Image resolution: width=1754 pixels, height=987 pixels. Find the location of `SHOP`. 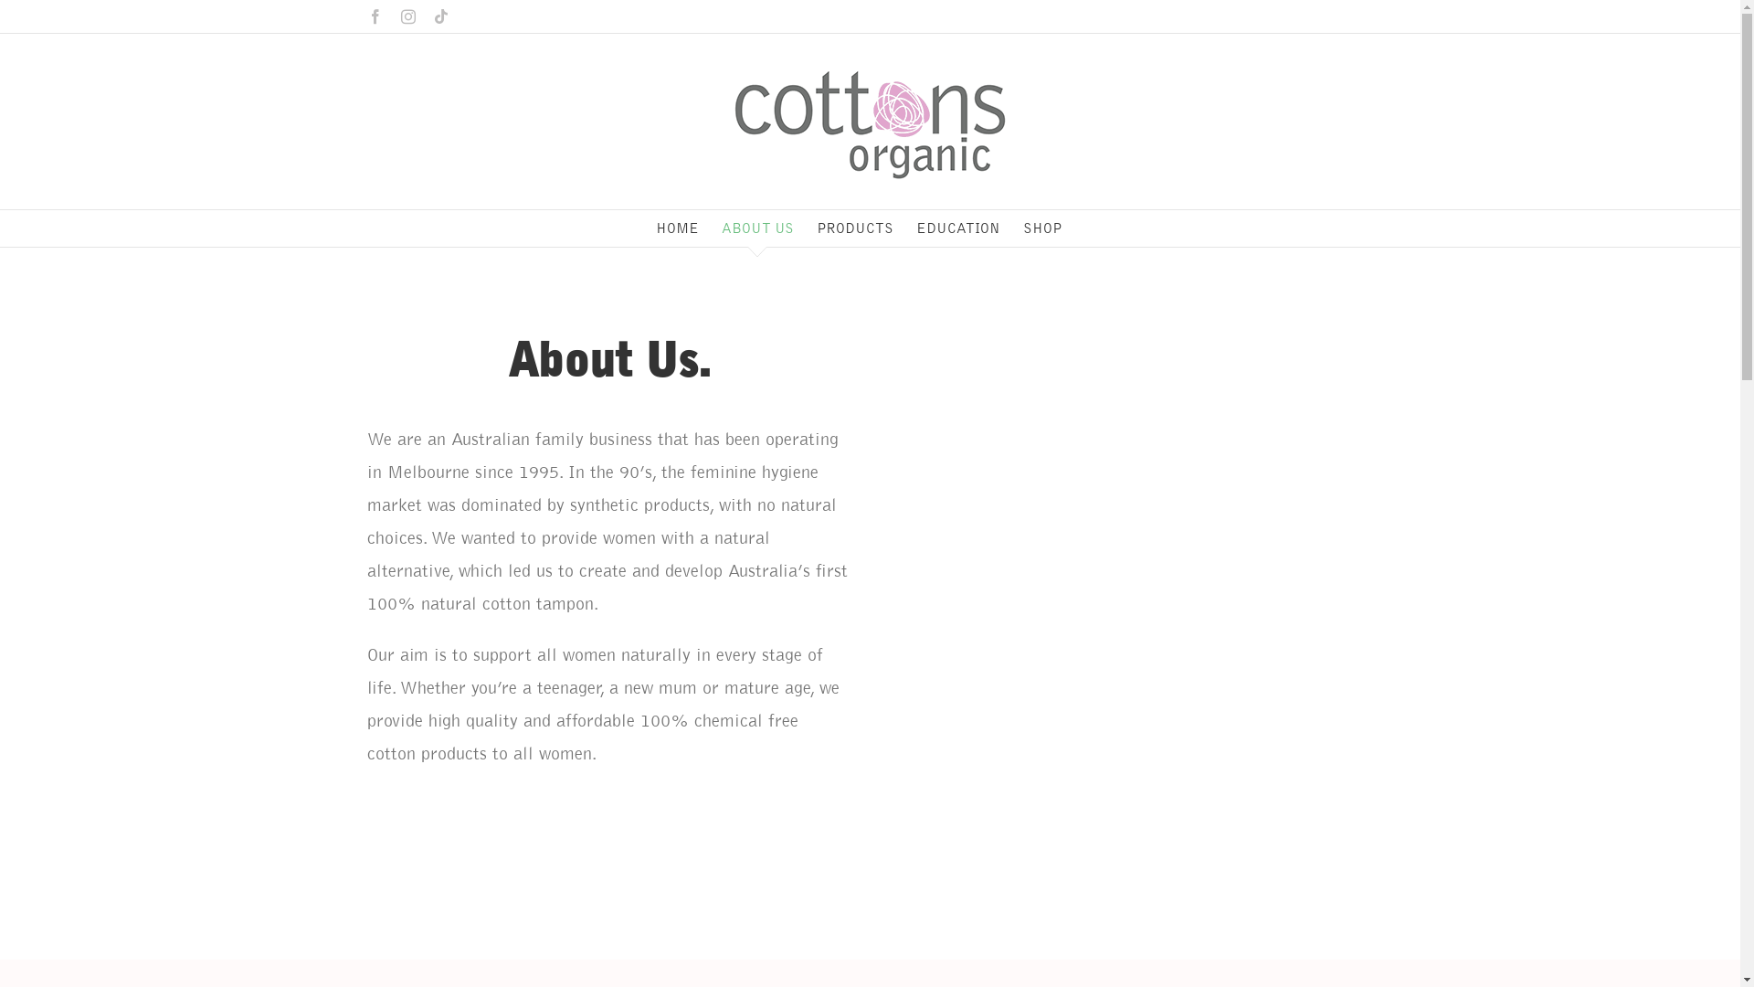

SHOP is located at coordinates (1043, 228).